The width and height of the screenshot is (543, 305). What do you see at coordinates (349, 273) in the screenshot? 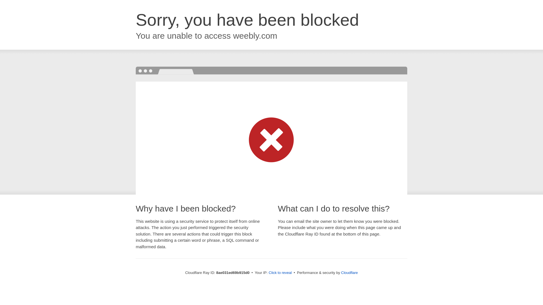
I see `Cloudflare` at bounding box center [349, 273].